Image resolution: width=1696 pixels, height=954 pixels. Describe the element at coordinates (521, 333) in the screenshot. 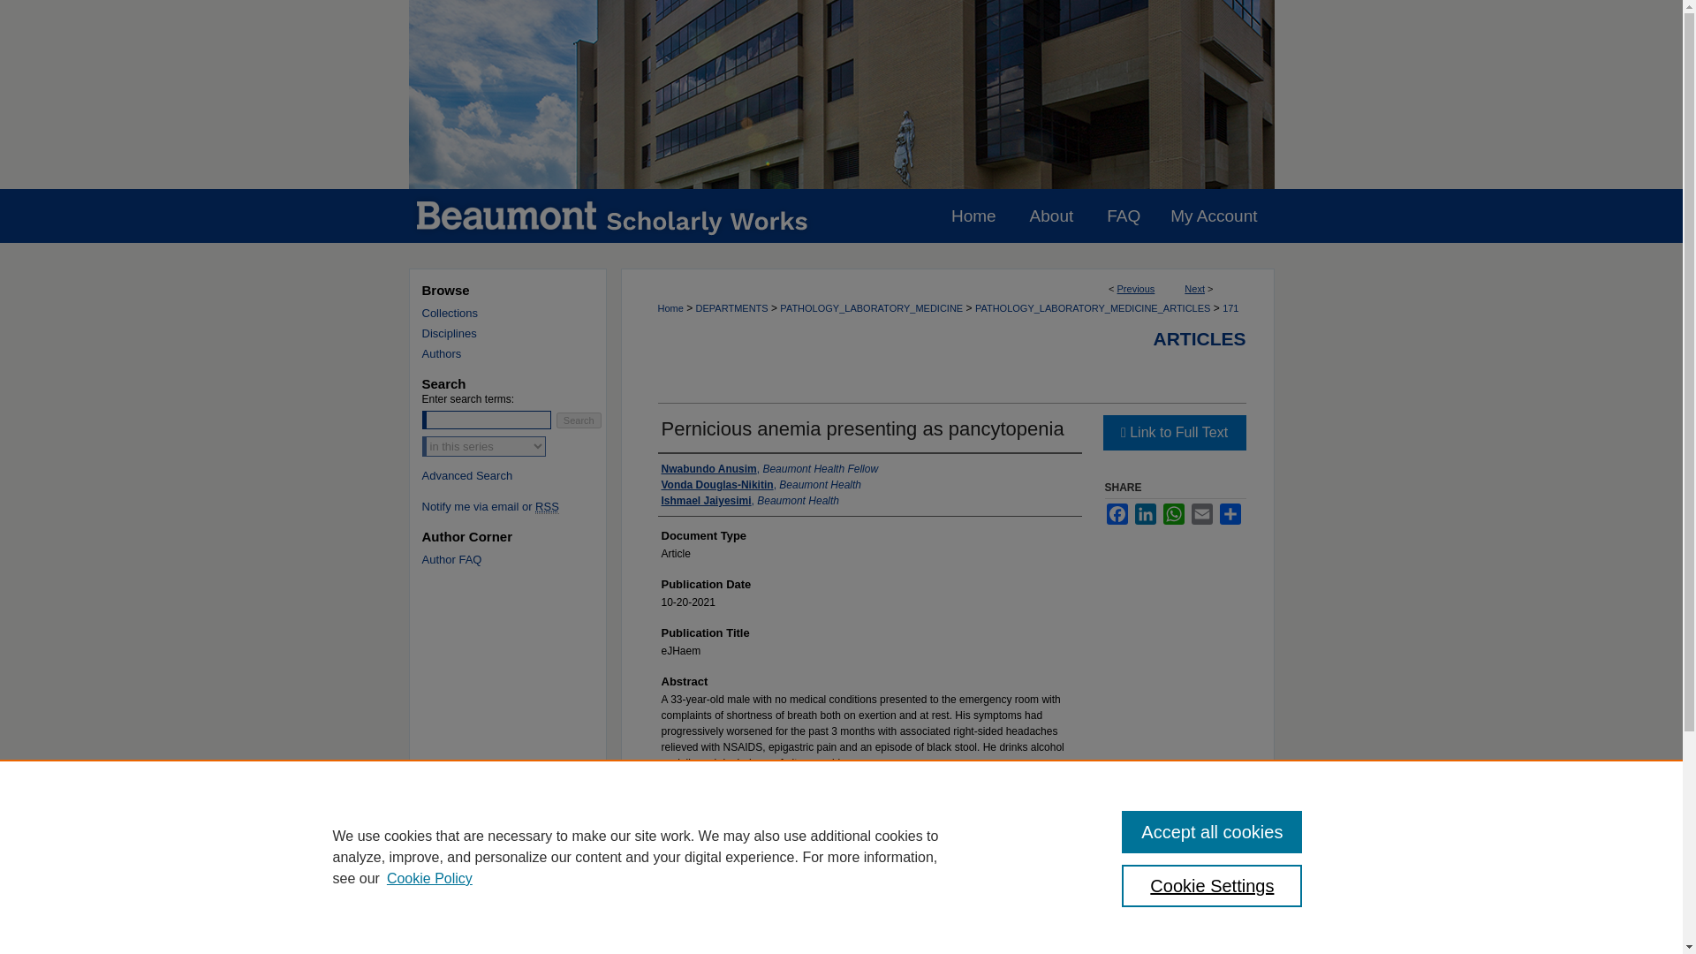

I see `Disciplines` at that location.